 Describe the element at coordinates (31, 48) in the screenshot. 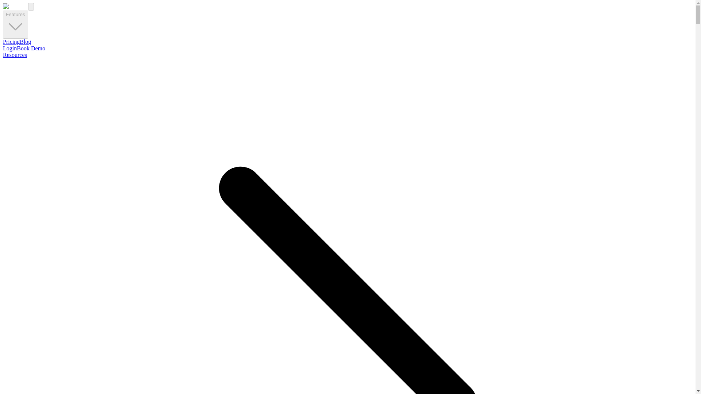

I see `Book Demo` at that location.